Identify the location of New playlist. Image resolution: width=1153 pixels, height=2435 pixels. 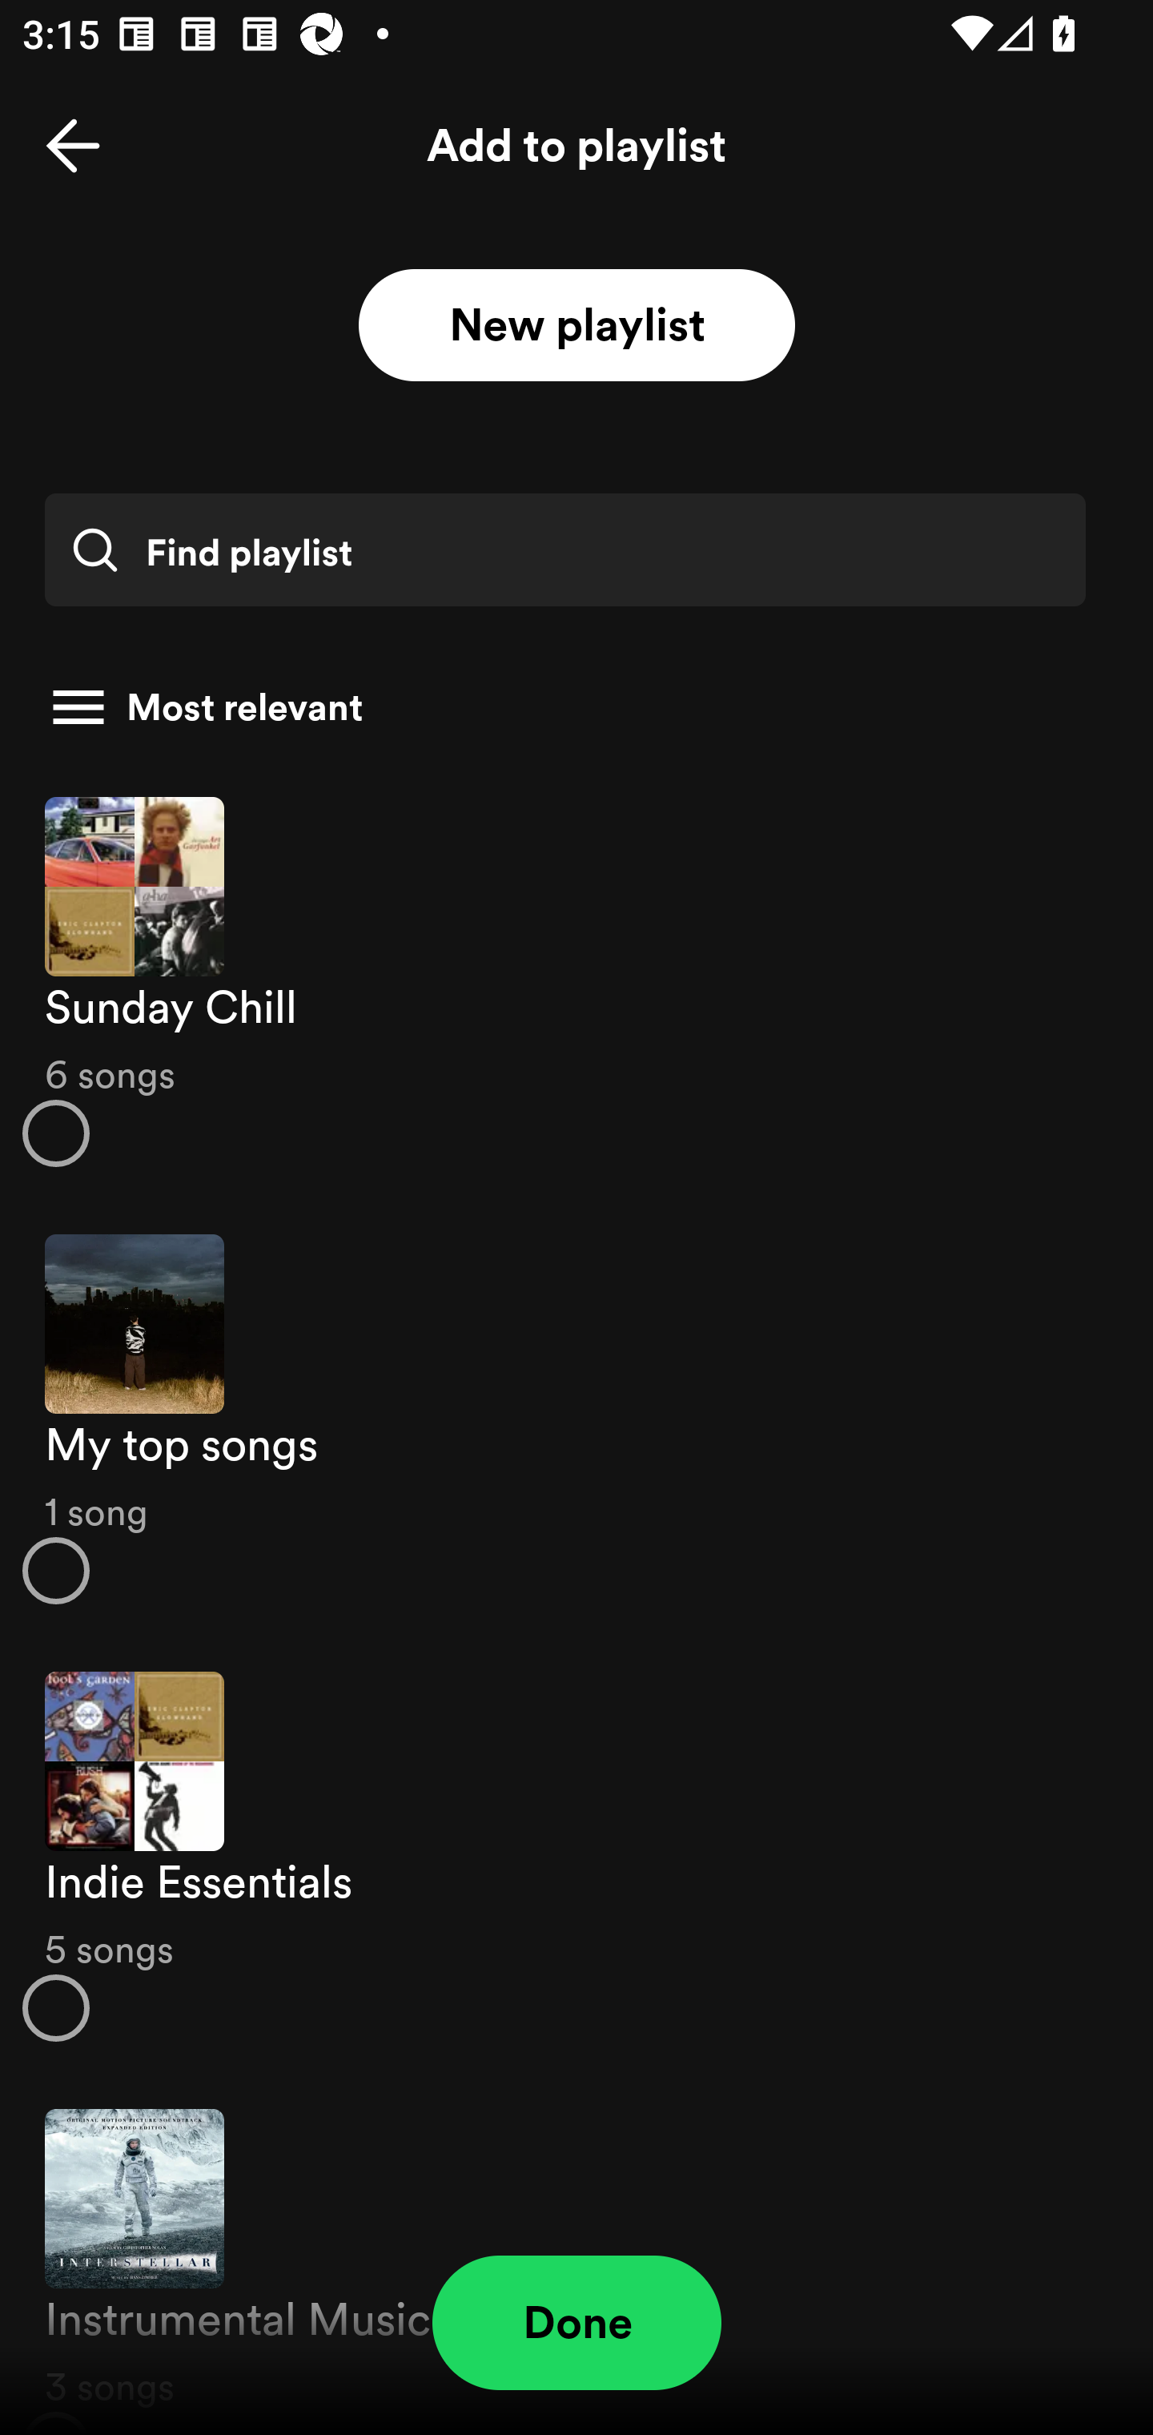
(576, 326).